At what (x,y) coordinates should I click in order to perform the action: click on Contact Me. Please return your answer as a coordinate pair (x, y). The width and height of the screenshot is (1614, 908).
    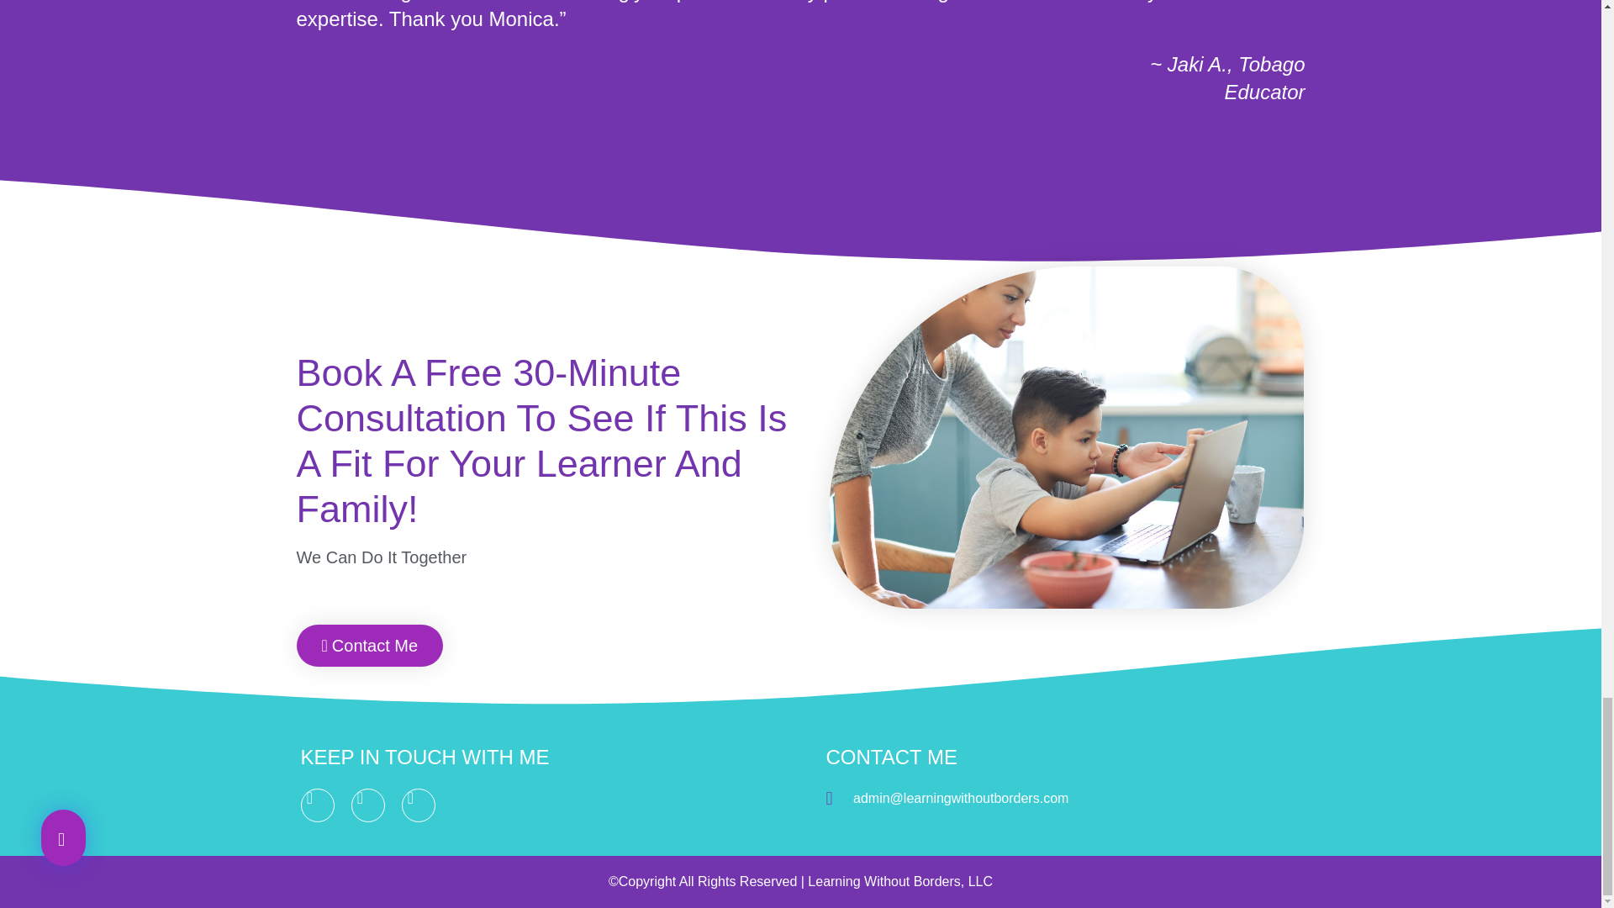
    Looking at the image, I should click on (368, 646).